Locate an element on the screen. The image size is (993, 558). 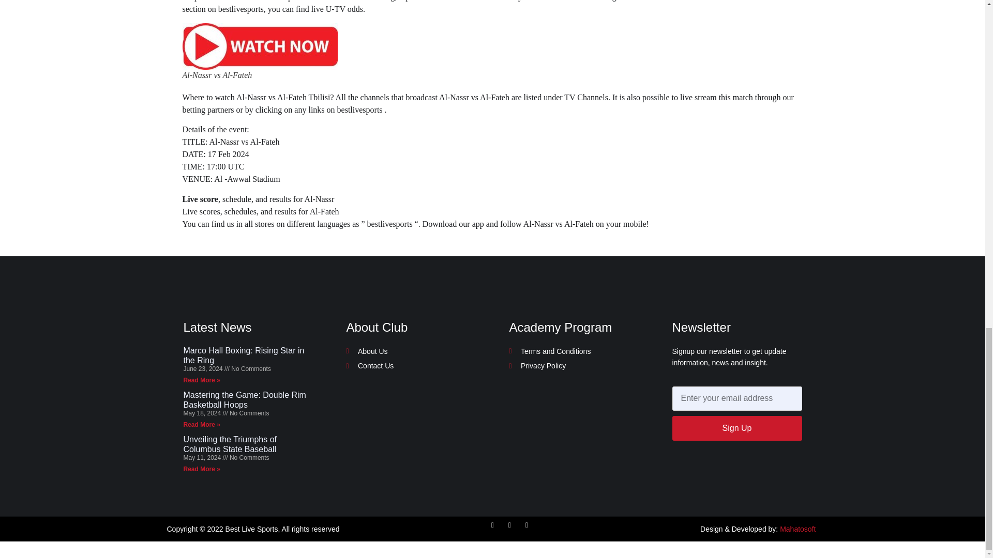
Terms and Conditions is located at coordinates (573, 351).